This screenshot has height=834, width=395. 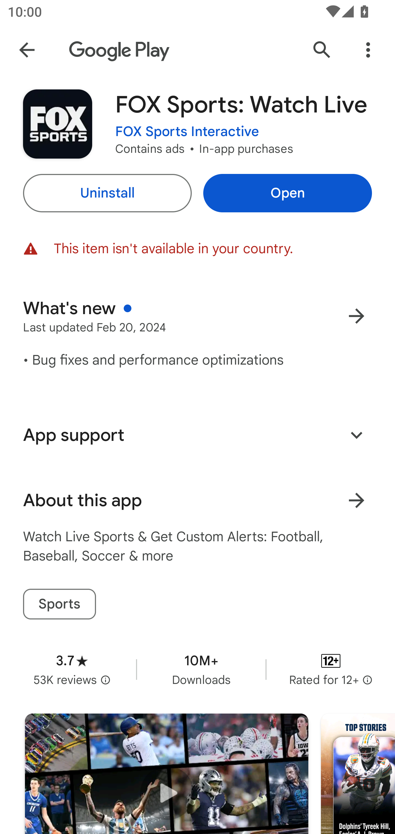 I want to click on Expand, so click(x=356, y=435).